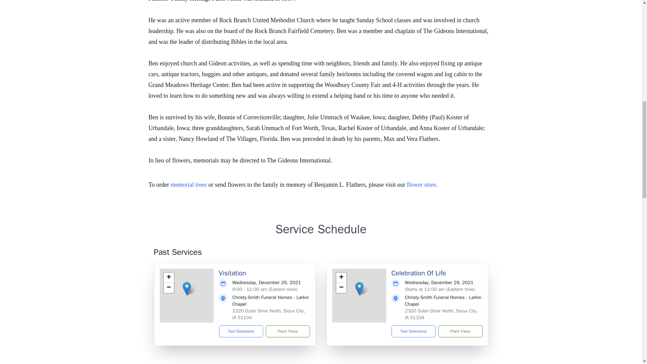 The width and height of the screenshot is (647, 364). What do you see at coordinates (341, 288) in the screenshot?
I see `Zoom out` at bounding box center [341, 288].